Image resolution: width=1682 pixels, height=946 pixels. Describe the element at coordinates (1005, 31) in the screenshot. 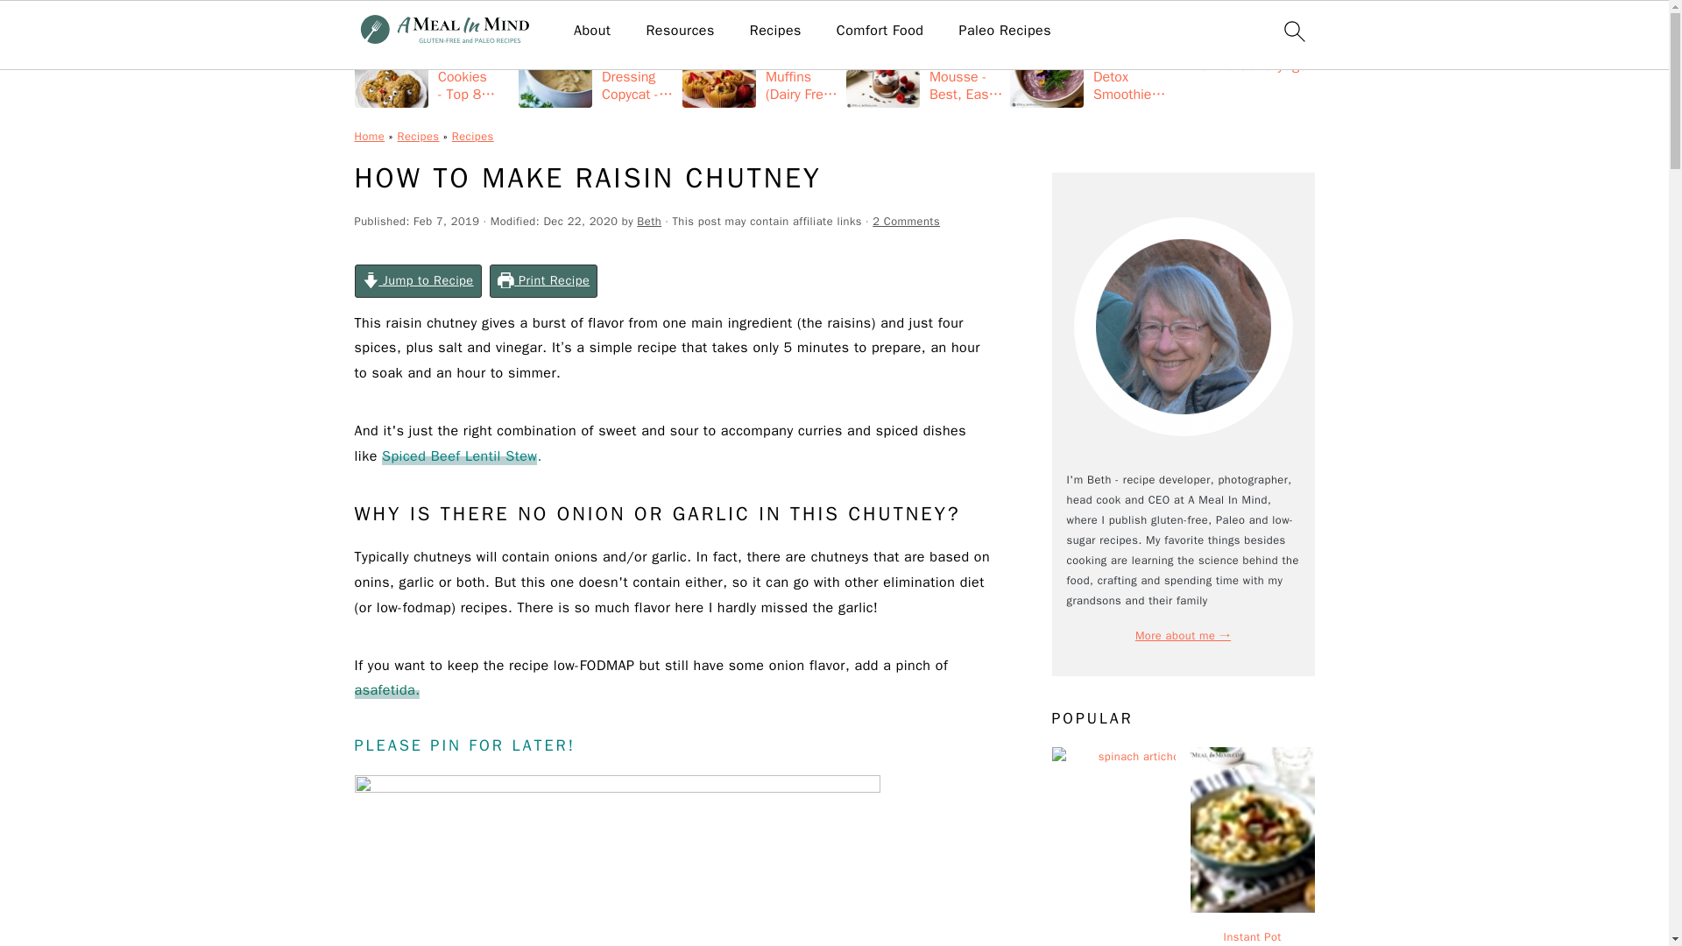

I see `Paleo Recipes` at that location.